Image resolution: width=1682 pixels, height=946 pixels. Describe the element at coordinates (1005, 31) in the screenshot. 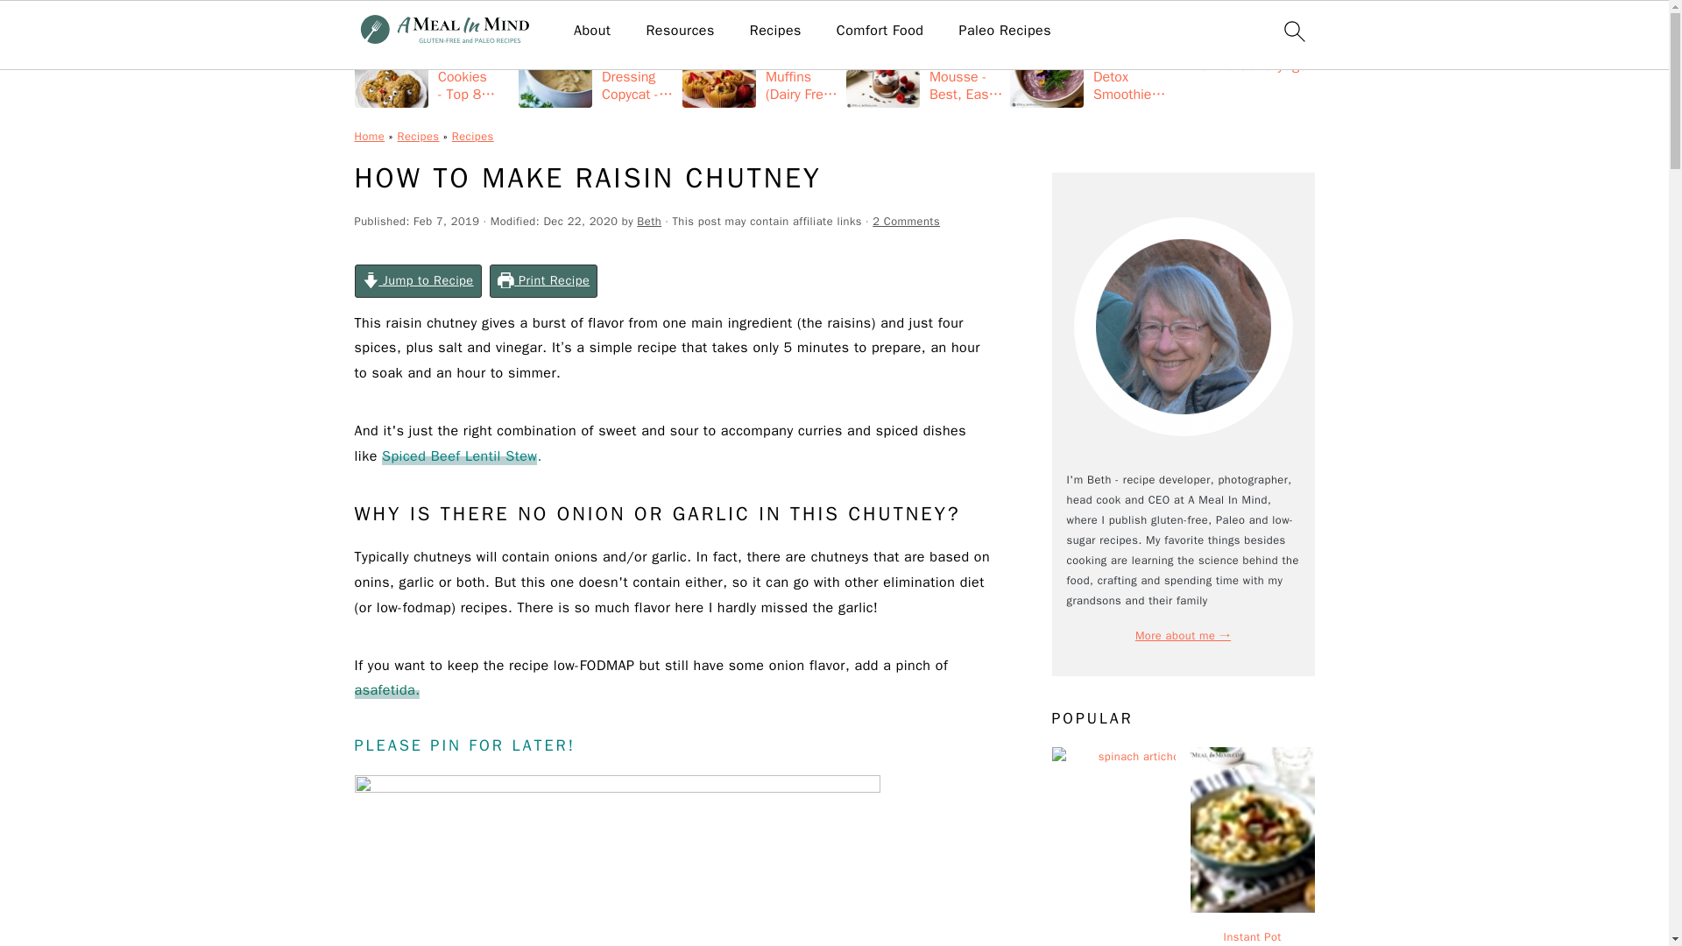

I see `Paleo Recipes` at that location.